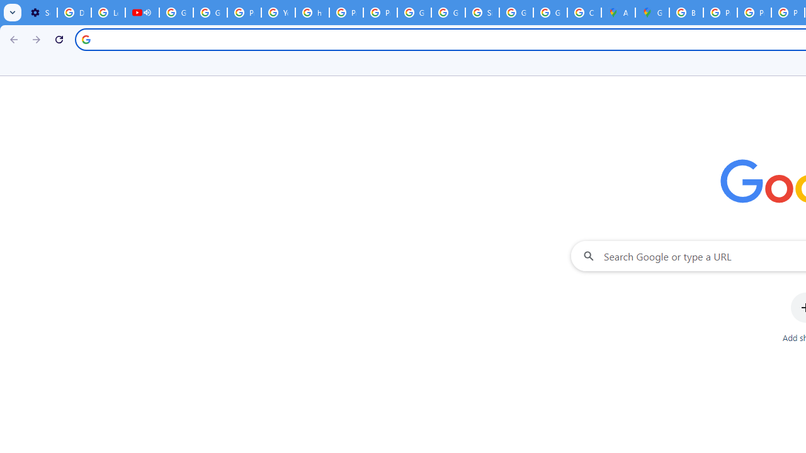 This screenshot has height=453, width=806. What do you see at coordinates (754, 13) in the screenshot?
I see `Privacy Help Center - Policies Help` at bounding box center [754, 13].